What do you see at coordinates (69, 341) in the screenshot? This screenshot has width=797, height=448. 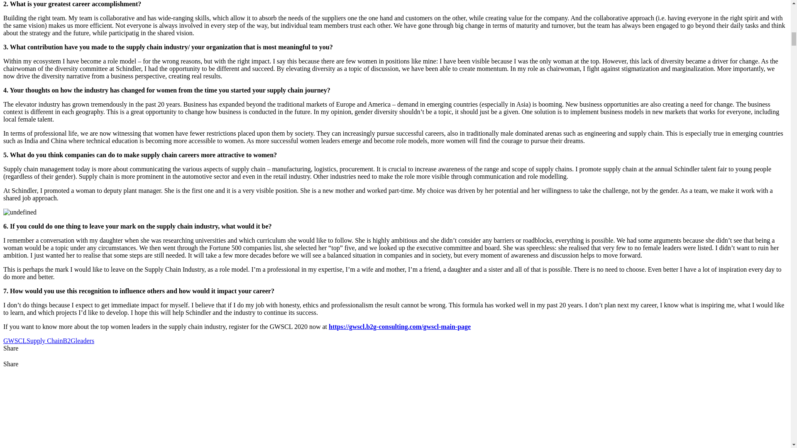 I see `B2G` at bounding box center [69, 341].